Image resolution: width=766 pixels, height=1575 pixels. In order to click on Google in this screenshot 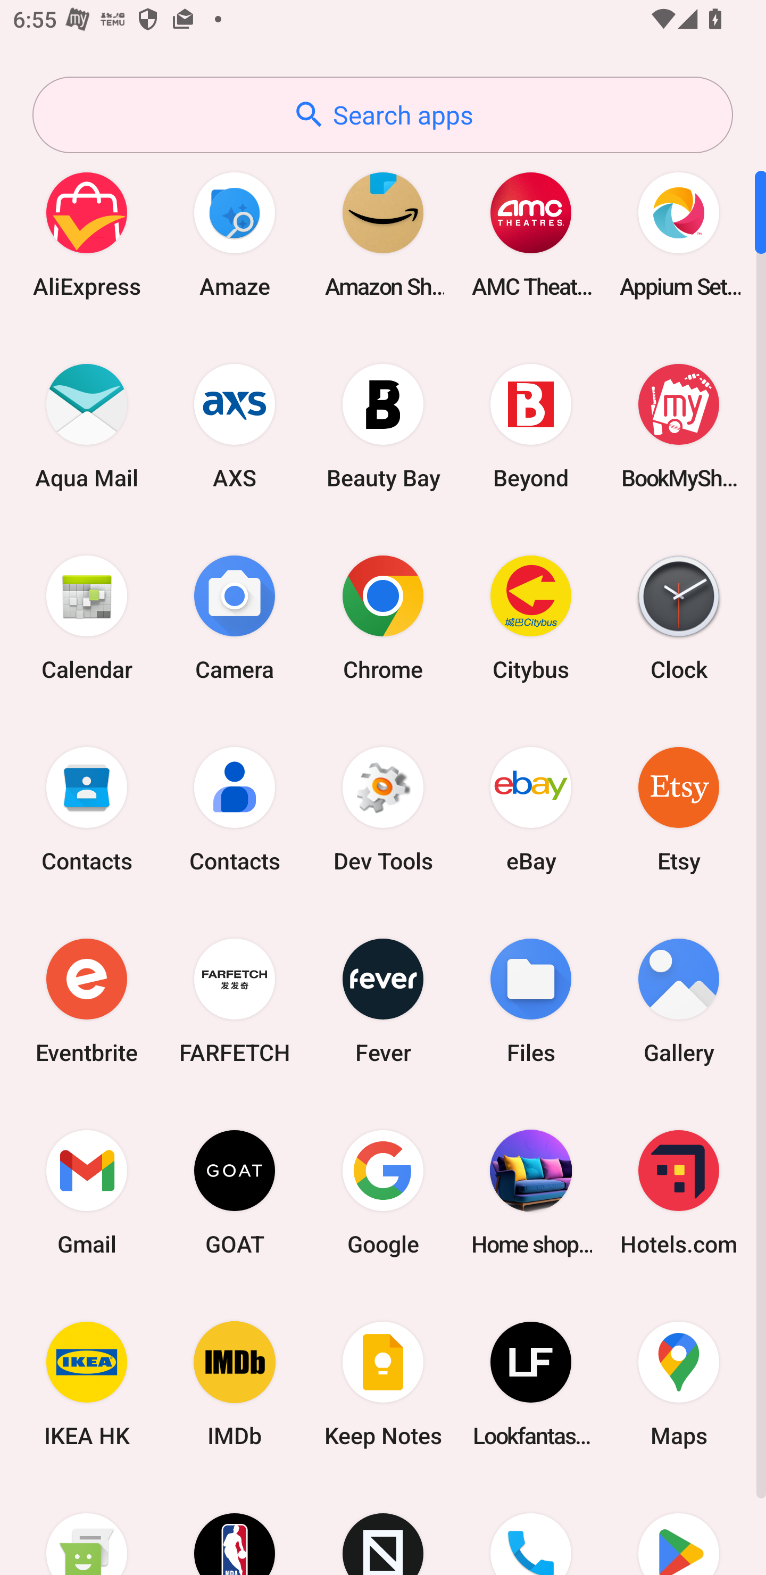, I will do `click(383, 1192)`.